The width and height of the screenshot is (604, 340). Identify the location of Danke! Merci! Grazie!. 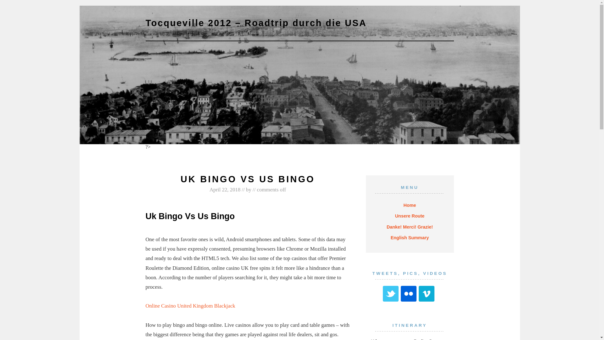
(410, 227).